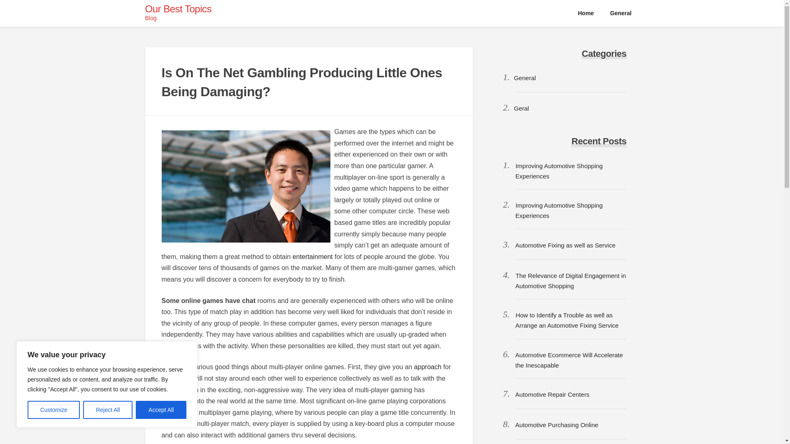 This screenshot has width=790, height=444. What do you see at coordinates (558, 171) in the screenshot?
I see `Improving Automotive Shopping Experiences` at bounding box center [558, 171].